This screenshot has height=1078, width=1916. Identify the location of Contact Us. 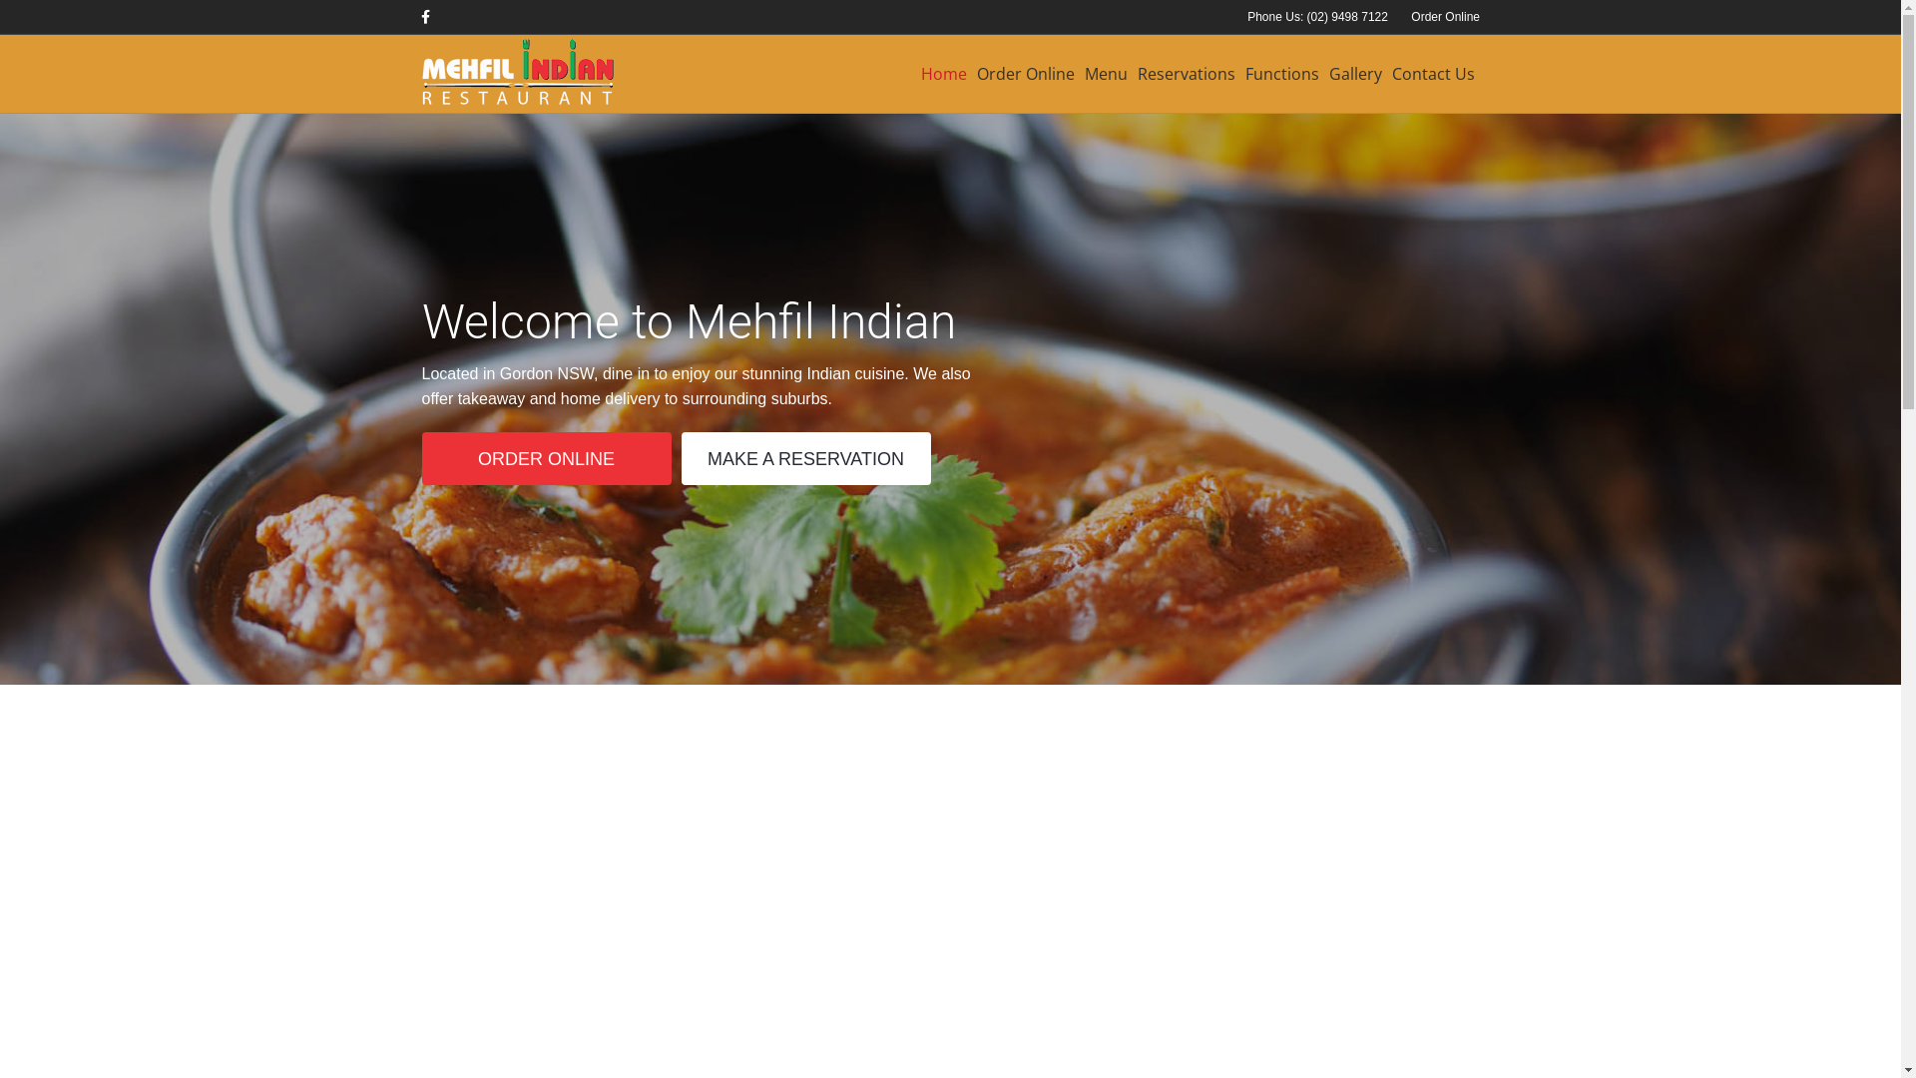
(1433, 74).